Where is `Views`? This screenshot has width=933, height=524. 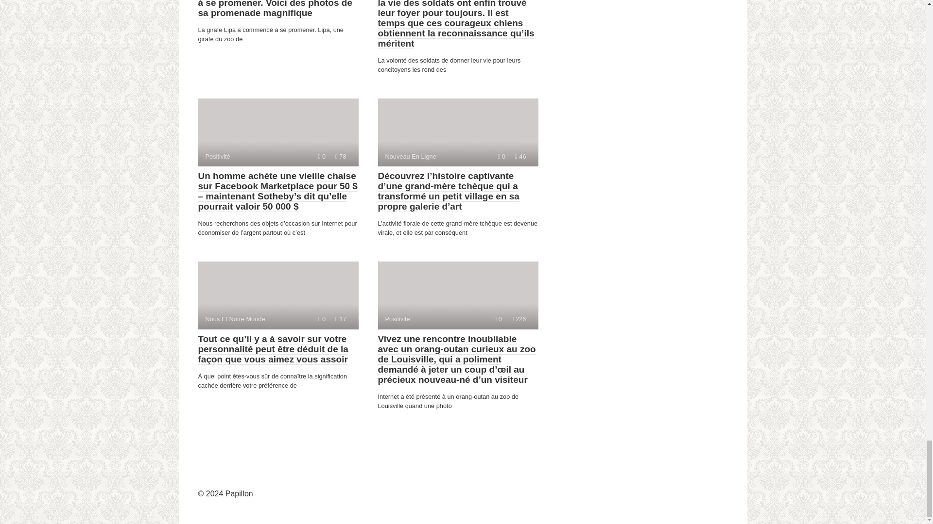 Views is located at coordinates (501, 156).